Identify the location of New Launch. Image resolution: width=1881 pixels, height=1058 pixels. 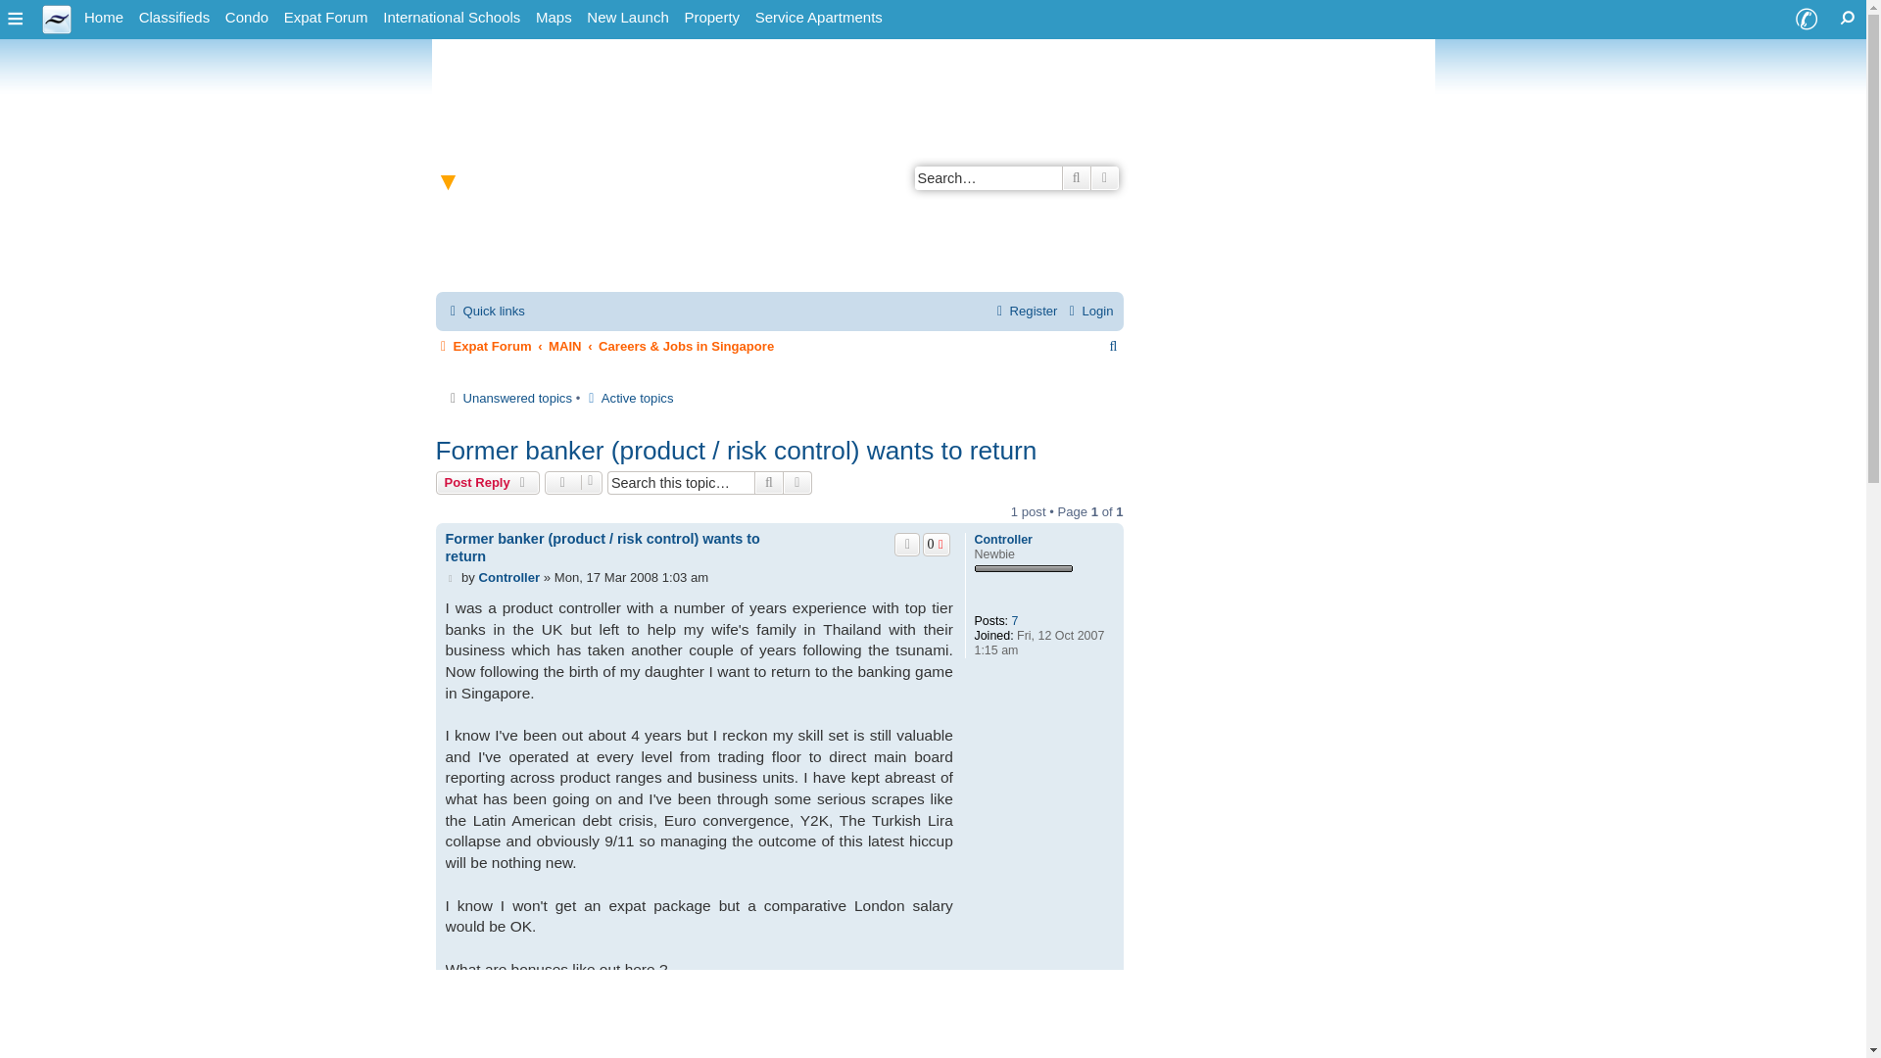
(627, 18).